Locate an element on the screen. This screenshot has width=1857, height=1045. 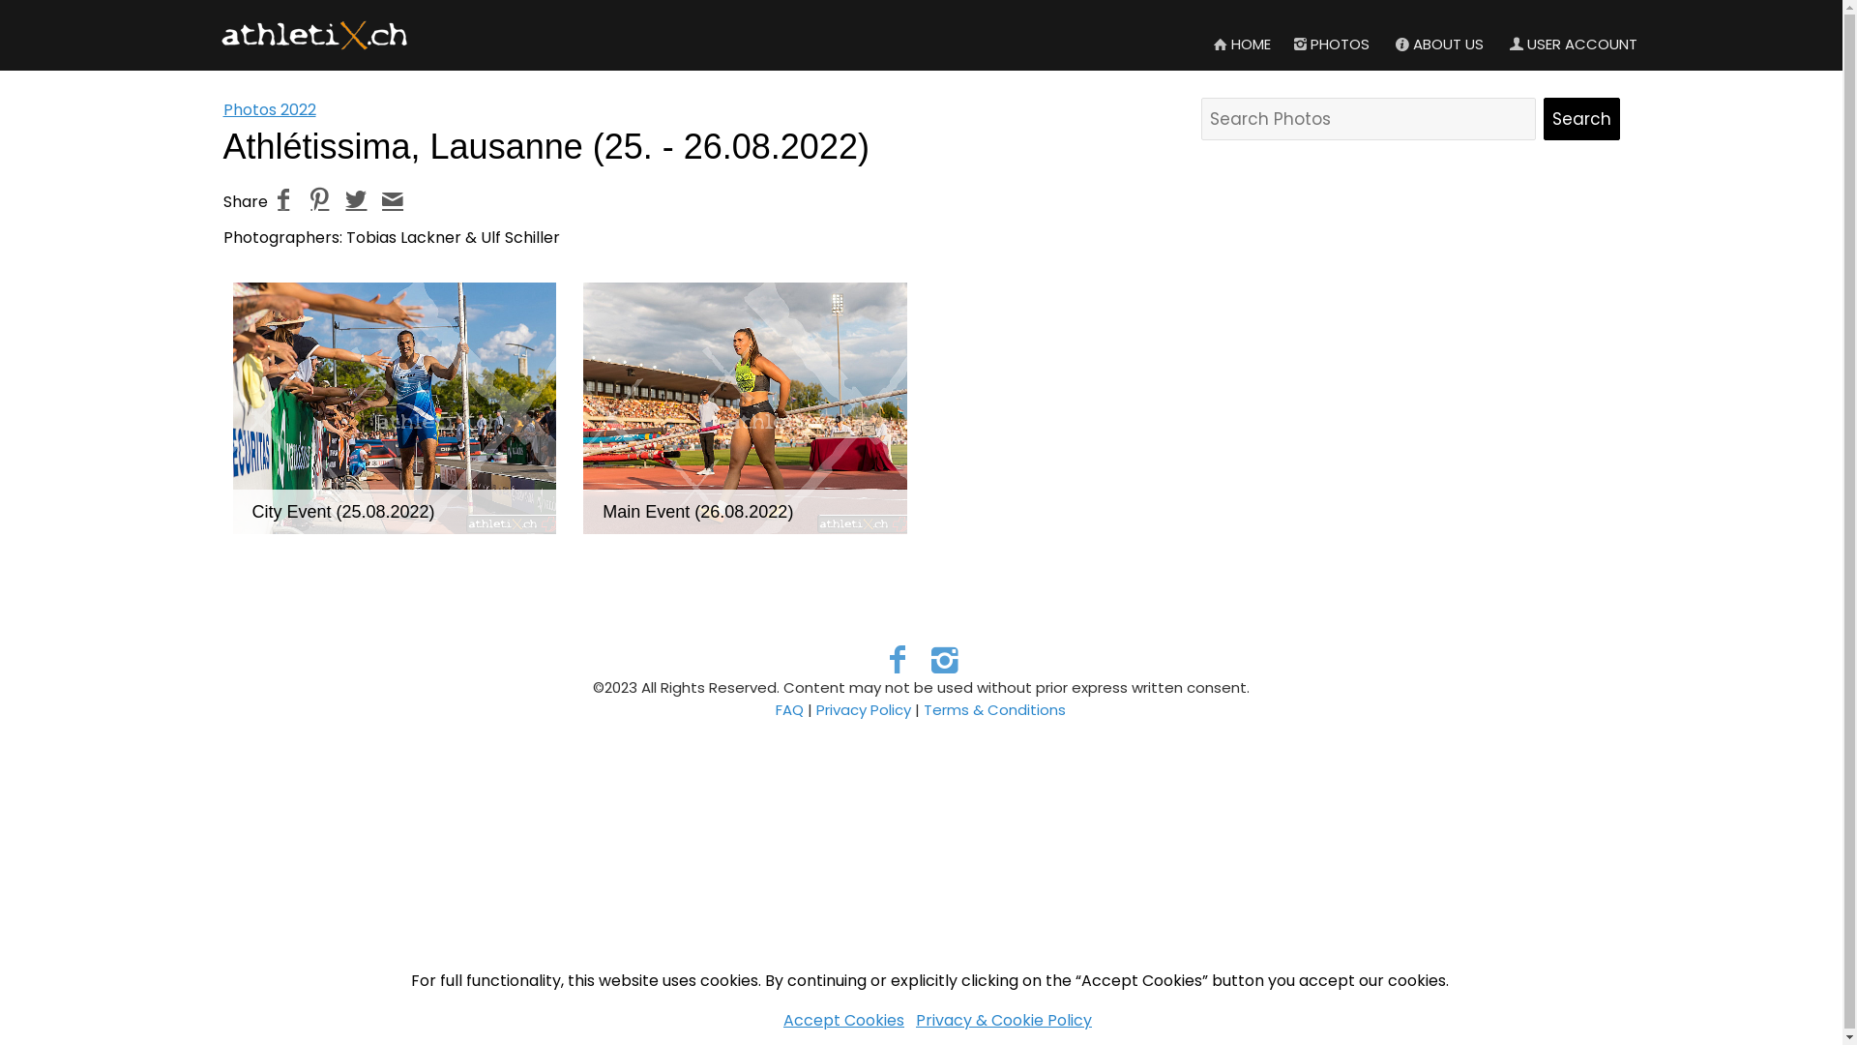
HOME is located at coordinates (1241, 45).